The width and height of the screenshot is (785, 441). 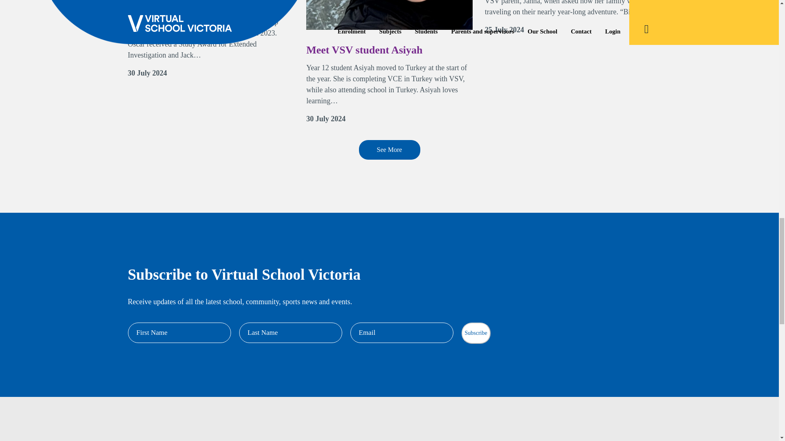 What do you see at coordinates (389, 149) in the screenshot?
I see `See more` at bounding box center [389, 149].